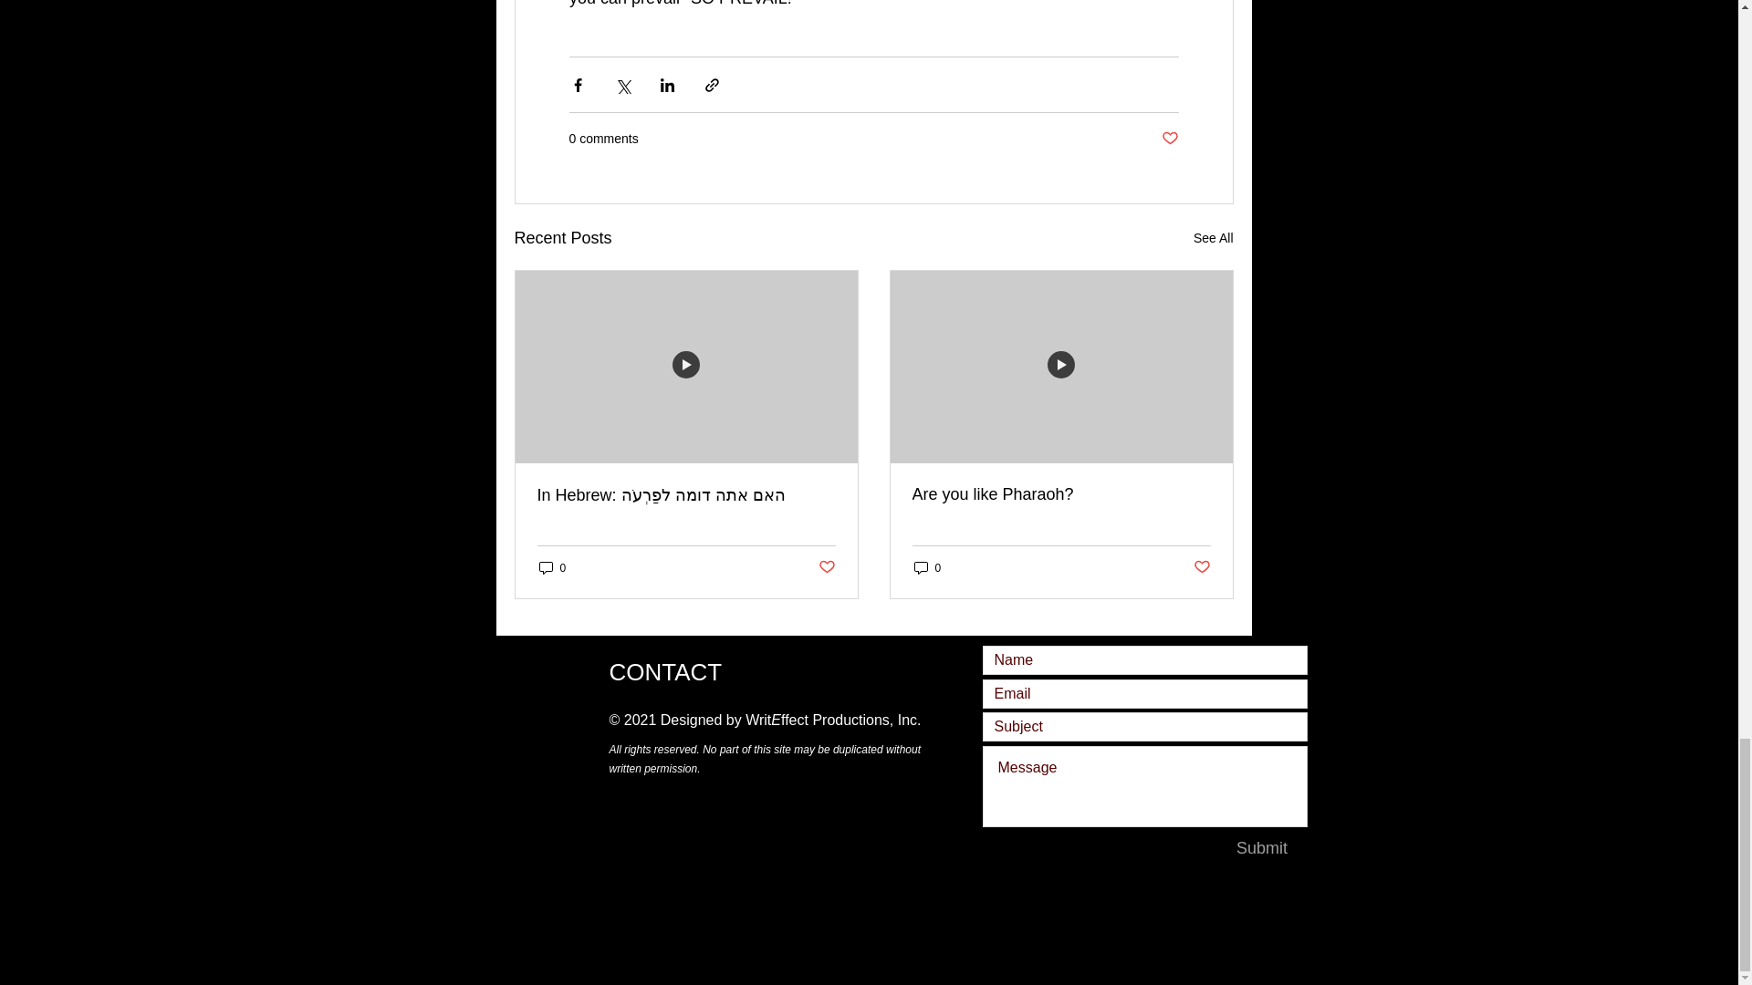 Image resolution: width=1752 pixels, height=985 pixels. I want to click on See All, so click(1213, 239).